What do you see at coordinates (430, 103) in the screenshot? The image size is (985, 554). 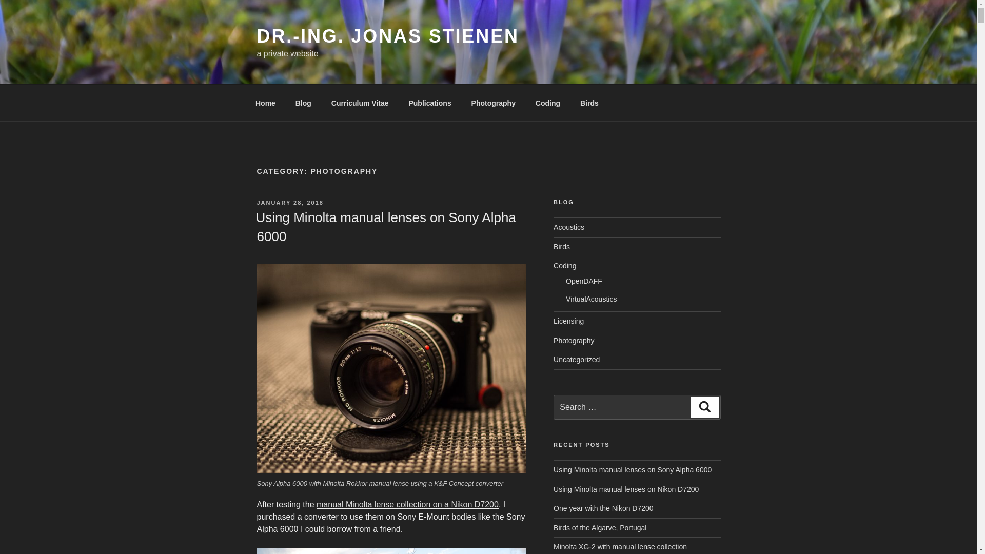 I see `Publications` at bounding box center [430, 103].